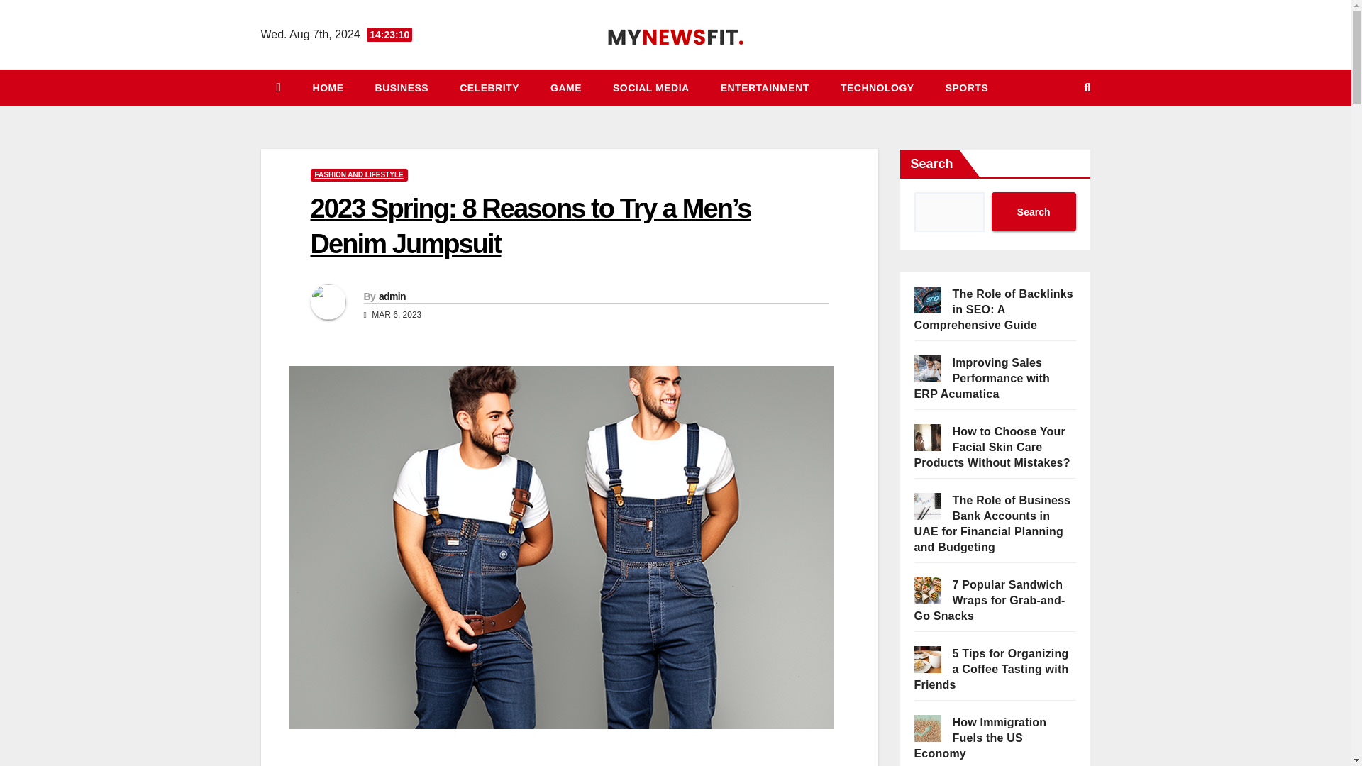 The width and height of the screenshot is (1362, 766). Describe the element at coordinates (328, 88) in the screenshot. I see `HOME` at that location.